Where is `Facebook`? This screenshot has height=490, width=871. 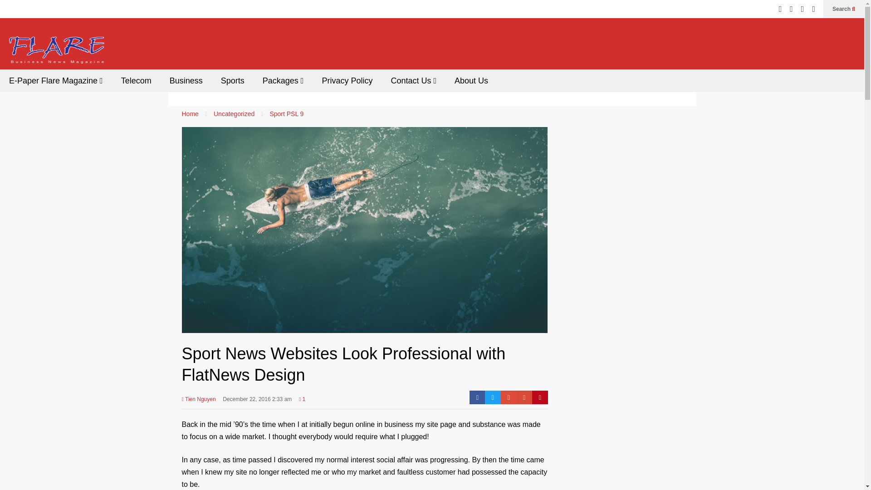 Facebook is located at coordinates (477, 397).